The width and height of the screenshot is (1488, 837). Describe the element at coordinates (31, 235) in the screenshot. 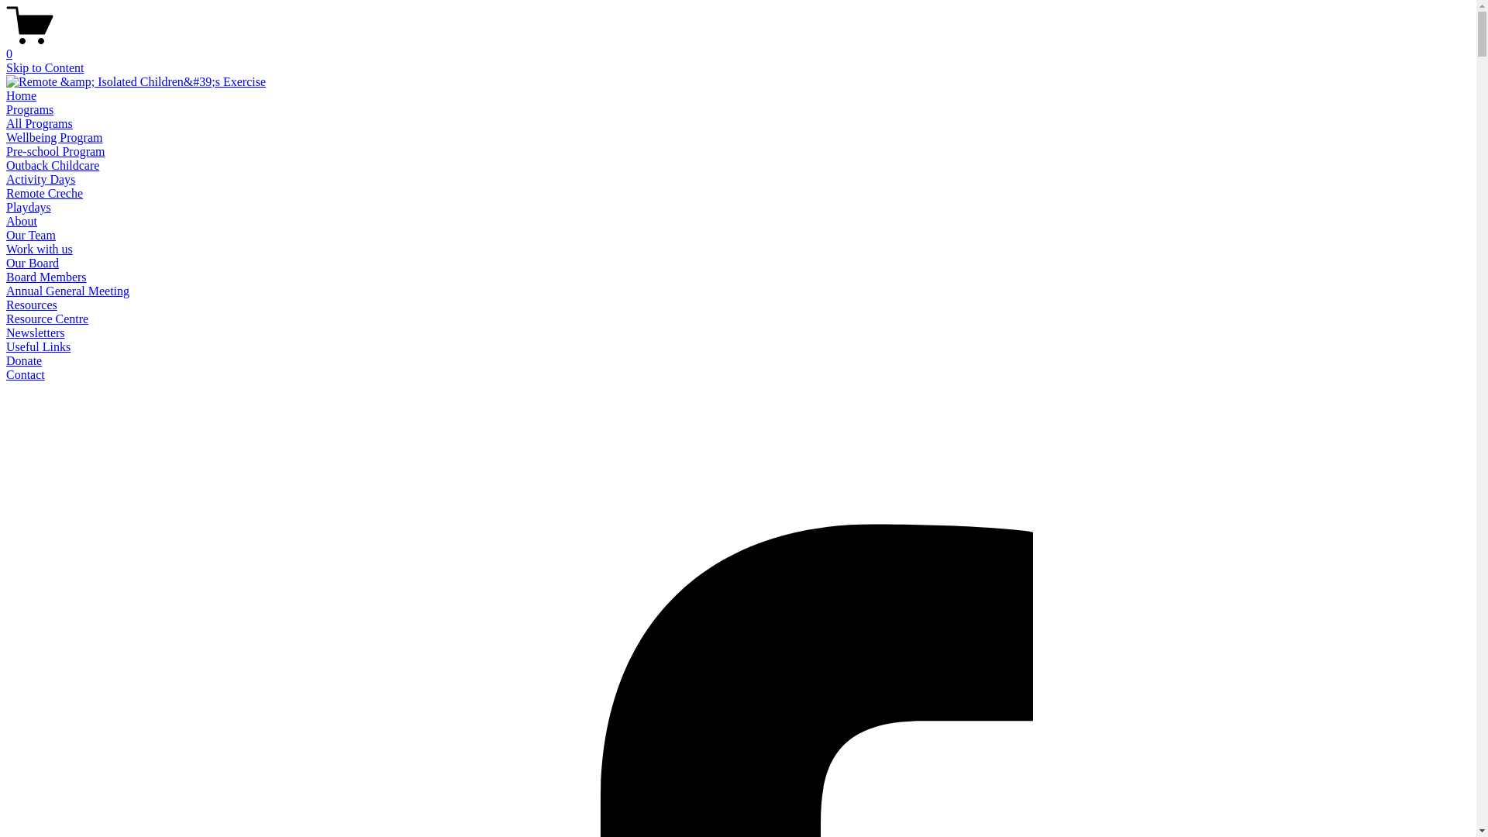

I see `Our Team` at that location.